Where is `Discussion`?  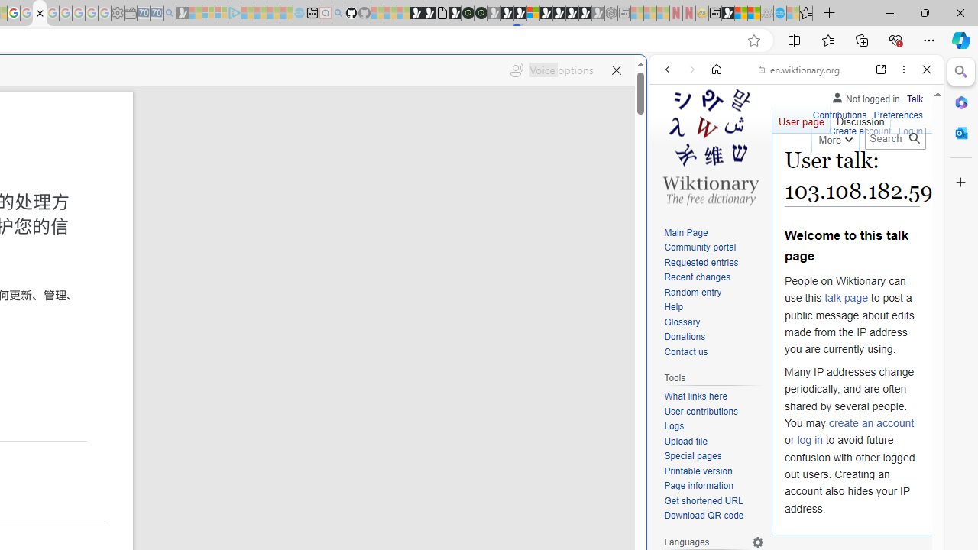 Discussion is located at coordinates (860, 118).